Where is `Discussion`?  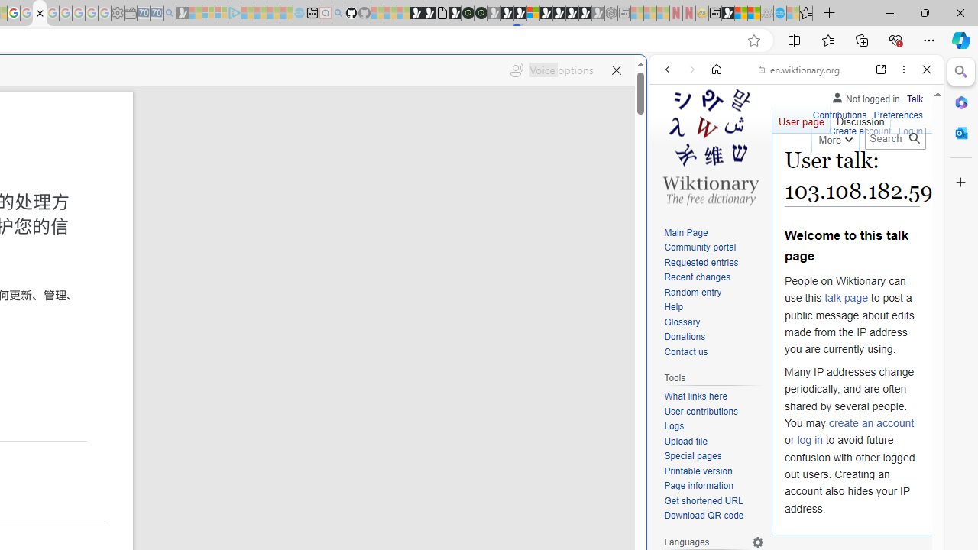 Discussion is located at coordinates (860, 118).